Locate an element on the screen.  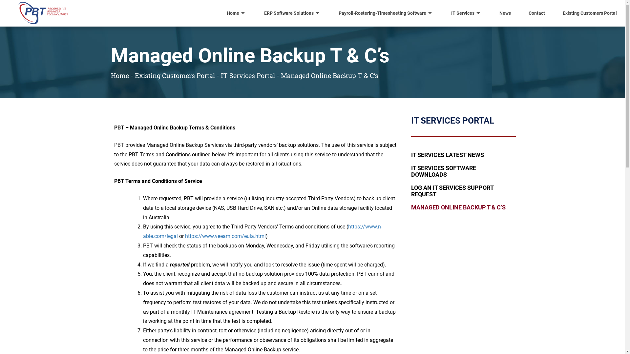
Home is located at coordinates (237, 13).